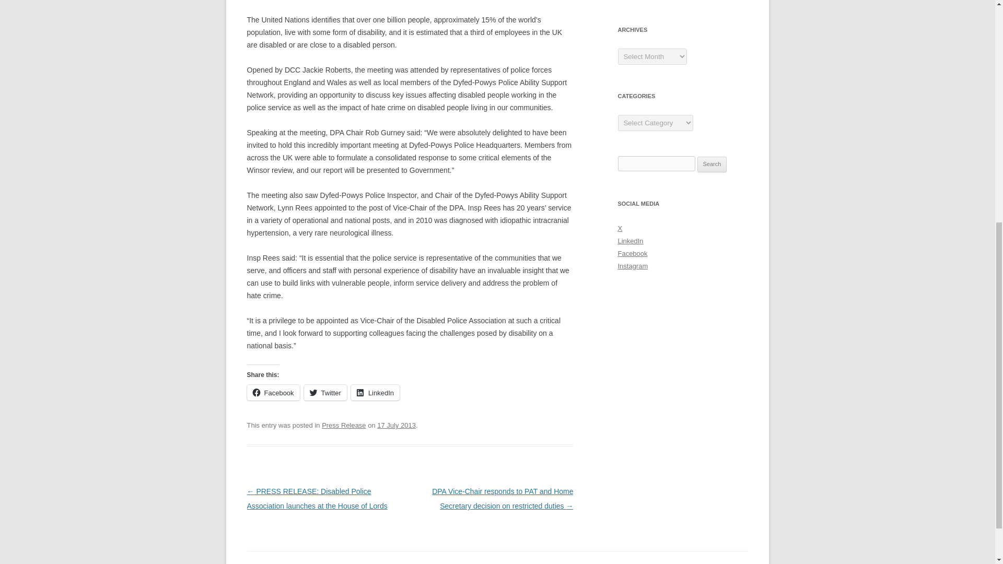  Describe the element at coordinates (712, 164) in the screenshot. I see `Search` at that location.